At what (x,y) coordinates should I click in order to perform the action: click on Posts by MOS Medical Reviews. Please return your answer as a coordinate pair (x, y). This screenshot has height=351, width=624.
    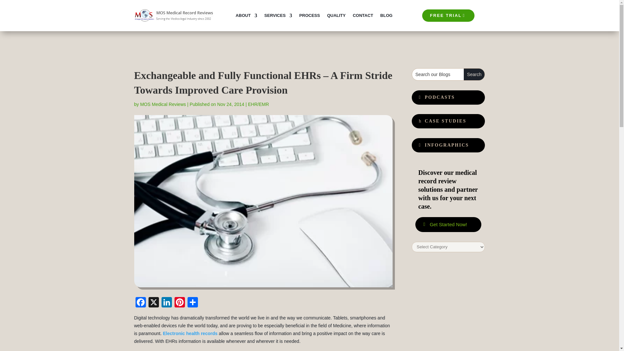
    Looking at the image, I should click on (163, 104).